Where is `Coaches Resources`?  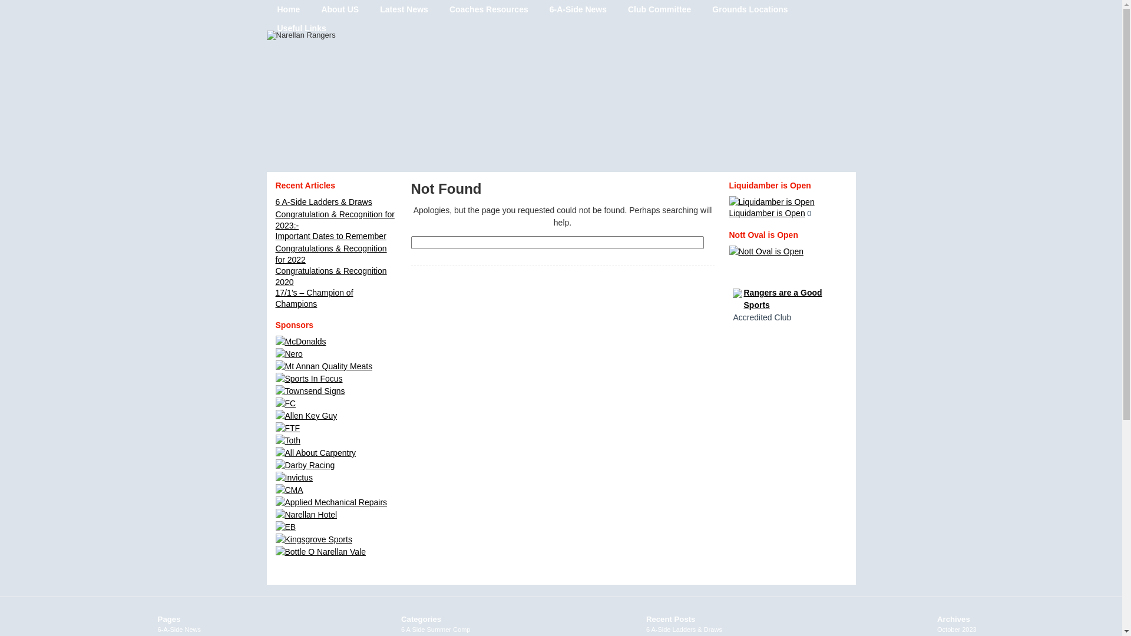
Coaches Resources is located at coordinates (489, 9).